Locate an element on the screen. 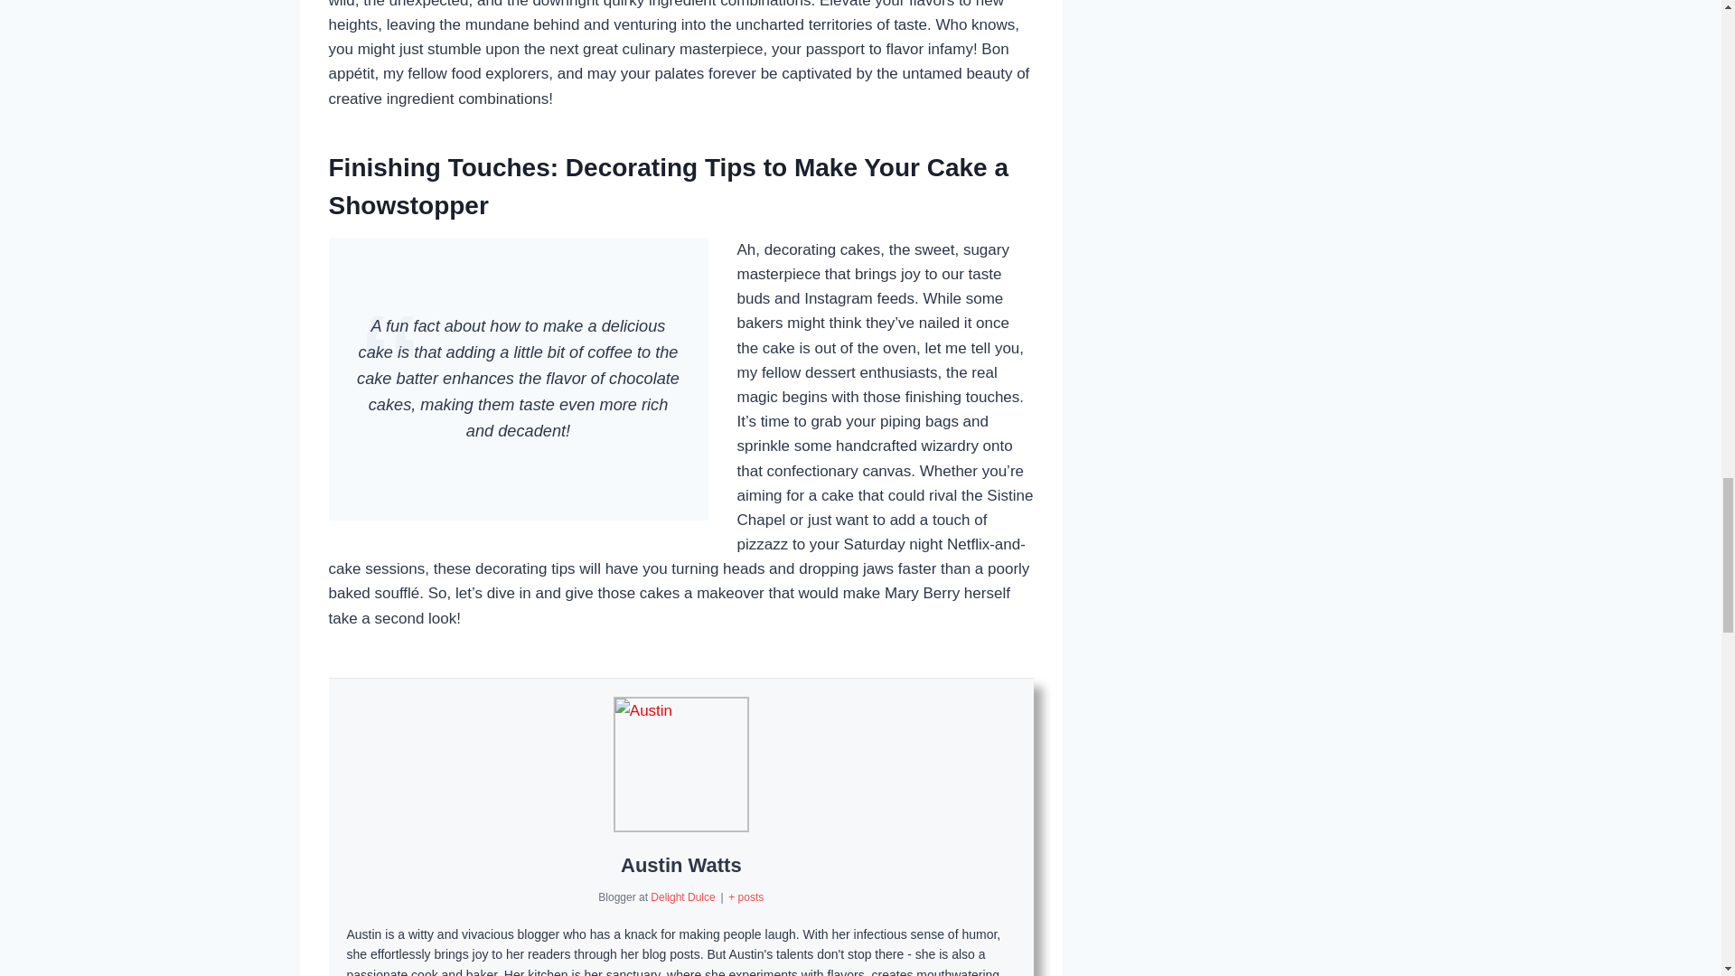  Austin Watts is located at coordinates (681, 865).